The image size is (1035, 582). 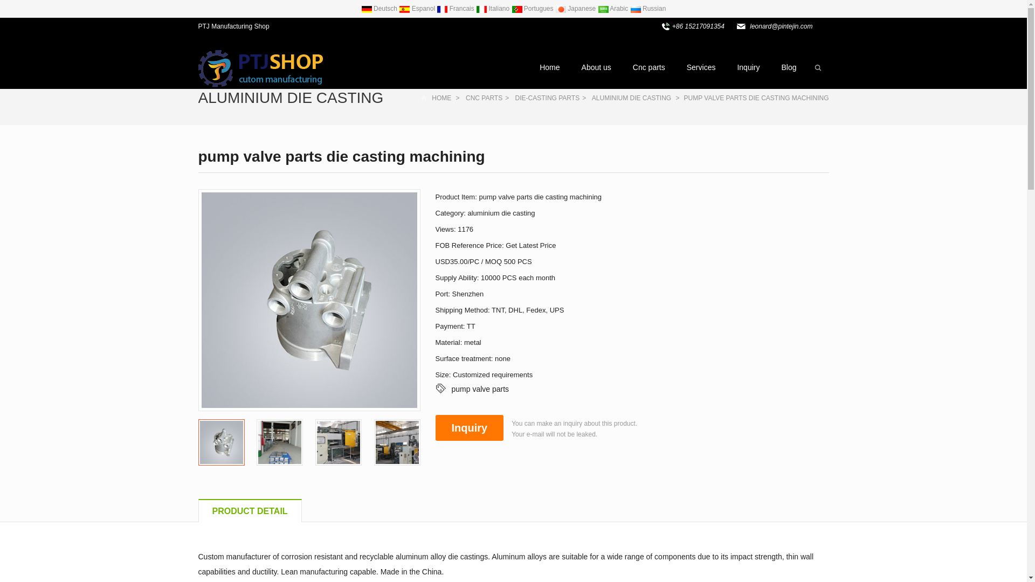 I want to click on About us, so click(x=596, y=67).